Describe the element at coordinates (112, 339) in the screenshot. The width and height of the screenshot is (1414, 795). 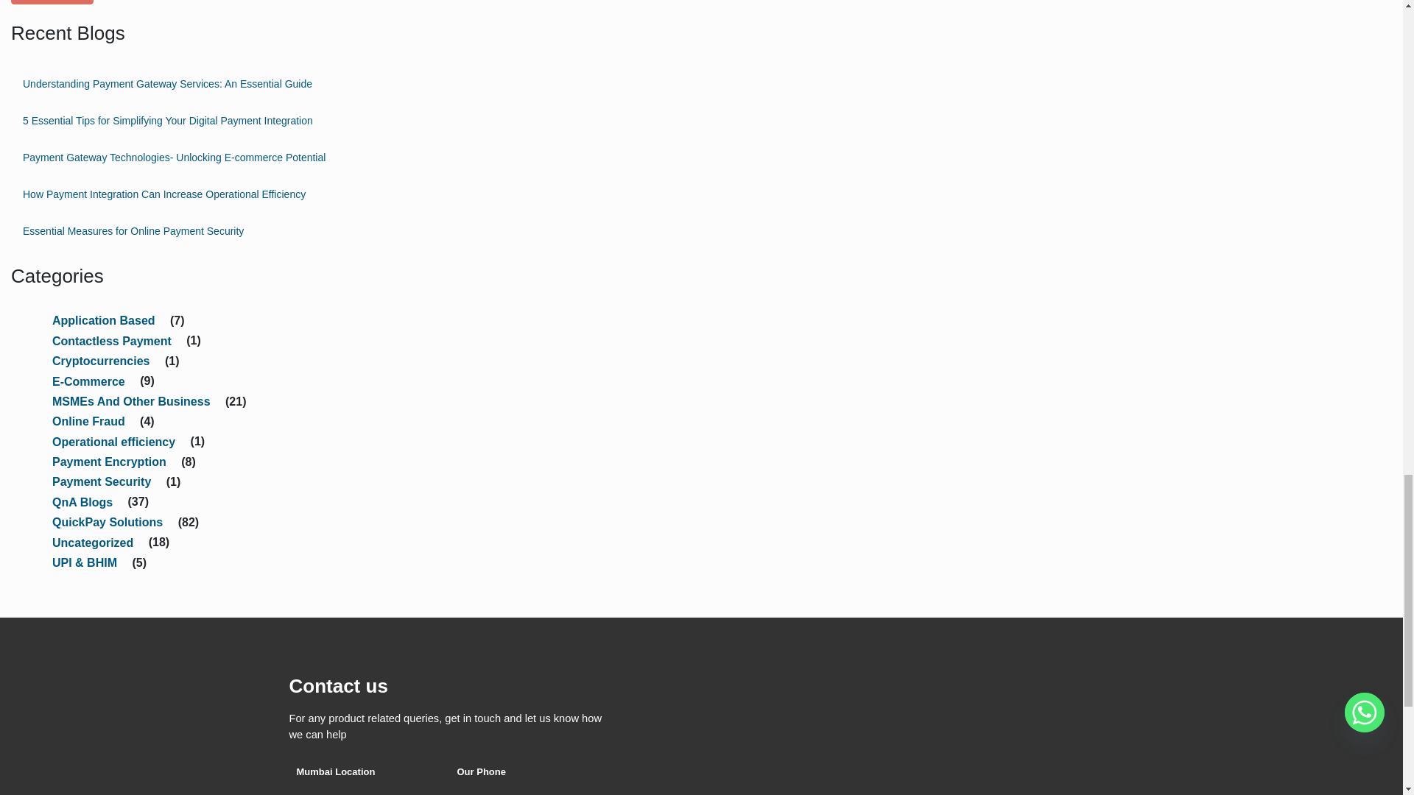
I see `Contactless Payment` at that location.